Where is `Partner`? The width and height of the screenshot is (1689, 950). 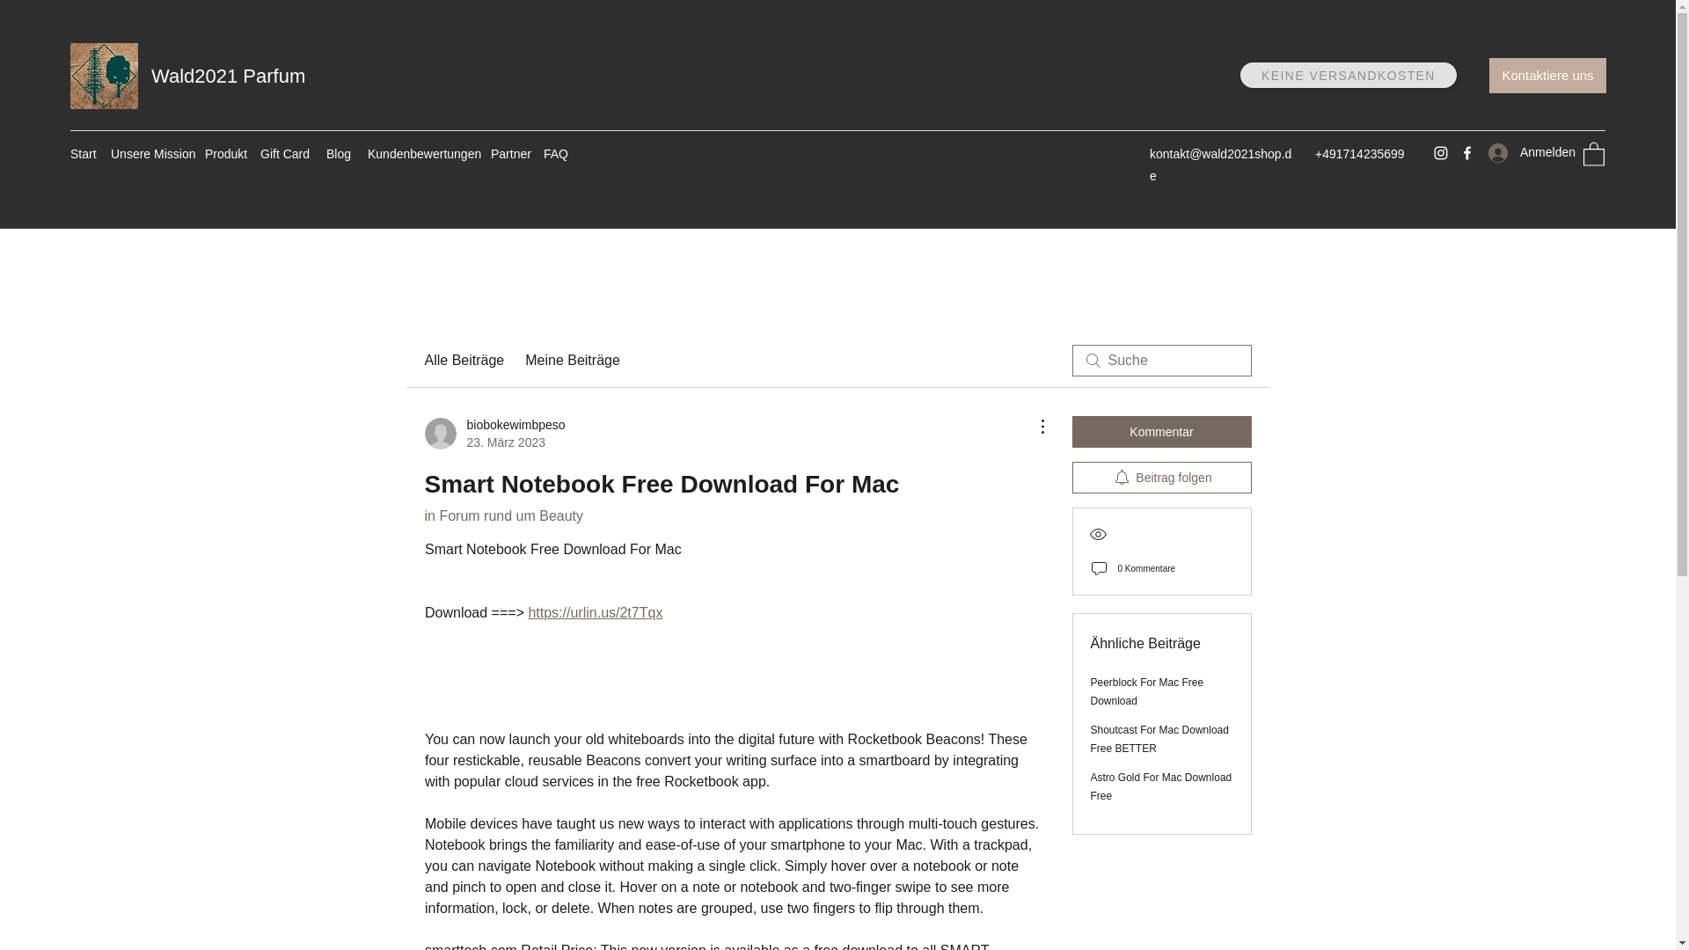
Partner is located at coordinates (508, 153).